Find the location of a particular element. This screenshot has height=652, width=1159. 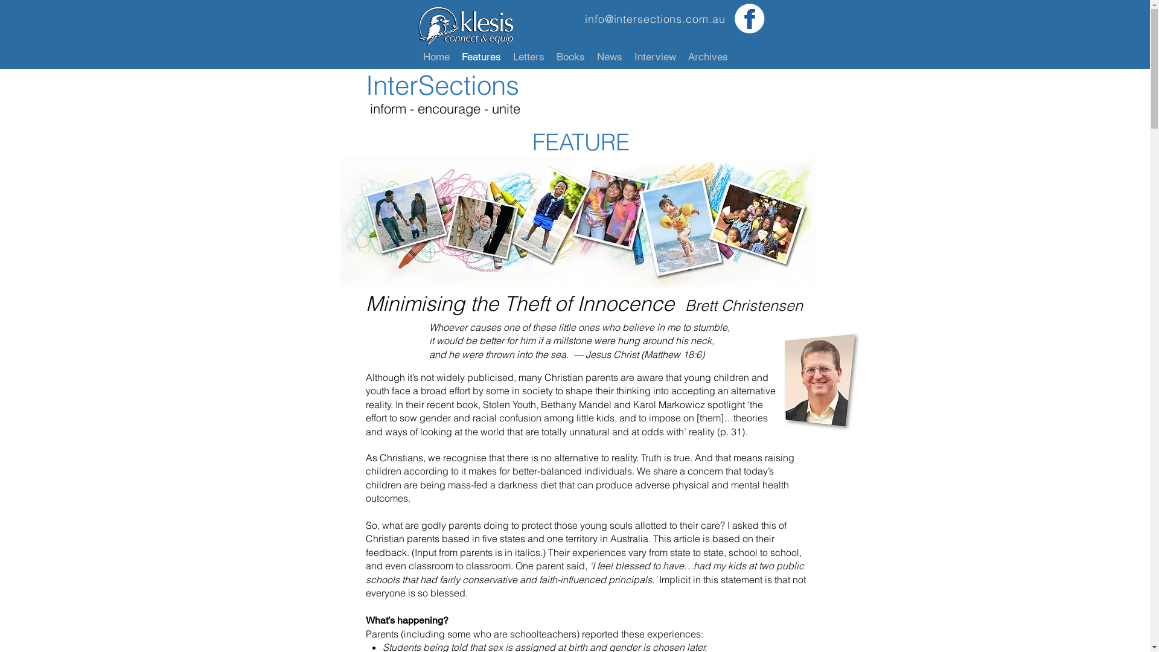

News is located at coordinates (609, 57).